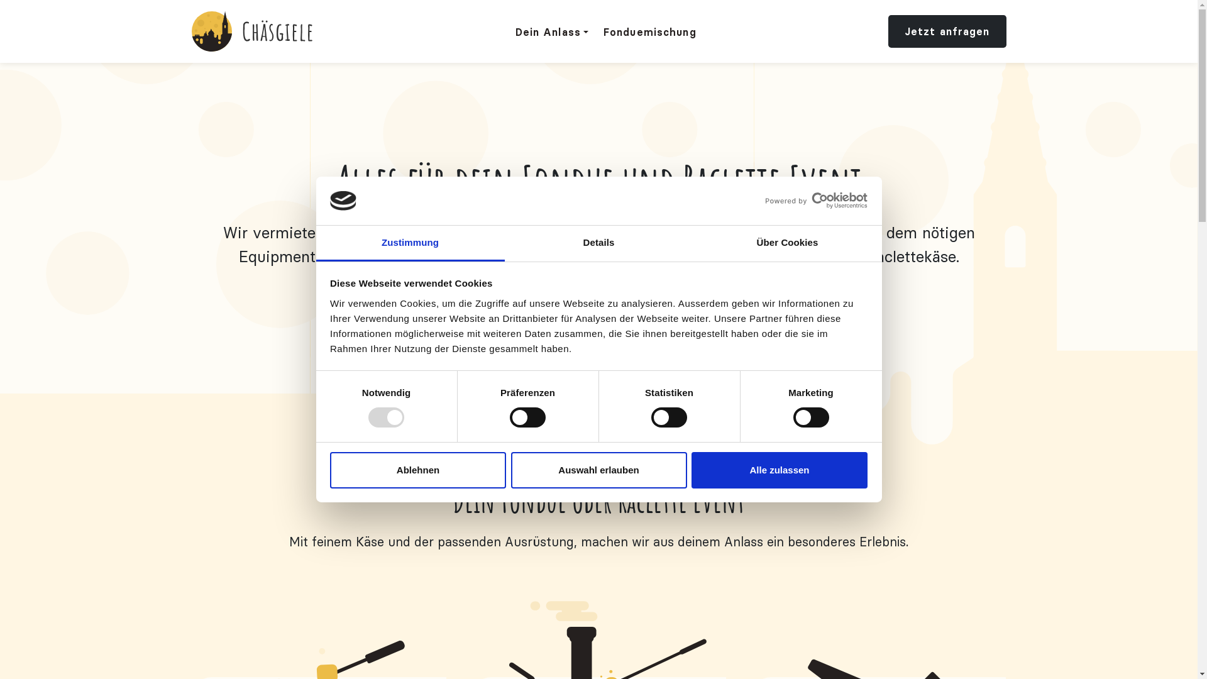 The image size is (1207, 679). Describe the element at coordinates (780, 470) in the screenshot. I see `Alle zulassen` at that location.